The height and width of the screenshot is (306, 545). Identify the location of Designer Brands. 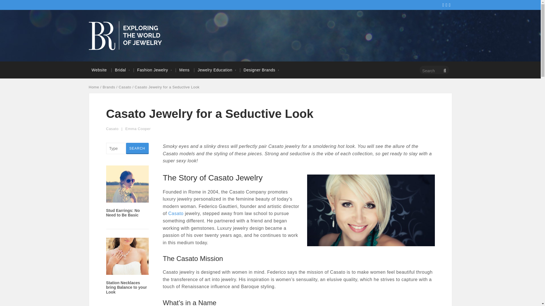
(259, 70).